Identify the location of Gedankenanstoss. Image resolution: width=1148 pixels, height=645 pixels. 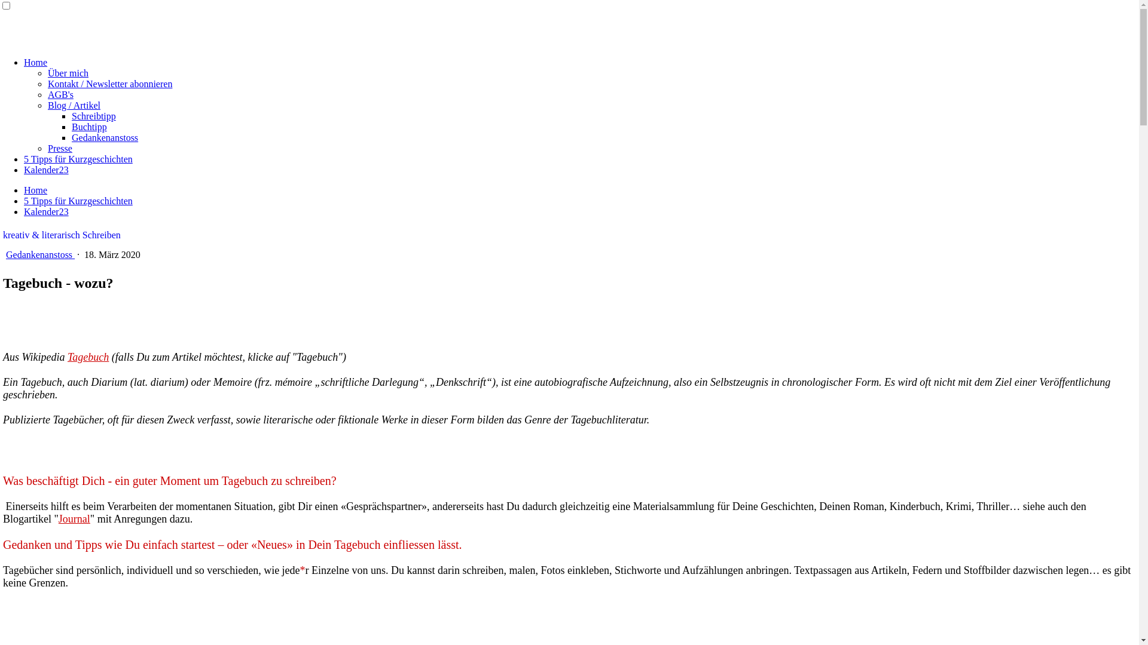
(105, 137).